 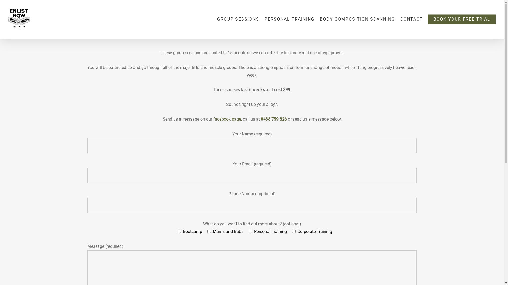 I want to click on 0438 759 826, so click(x=274, y=119).